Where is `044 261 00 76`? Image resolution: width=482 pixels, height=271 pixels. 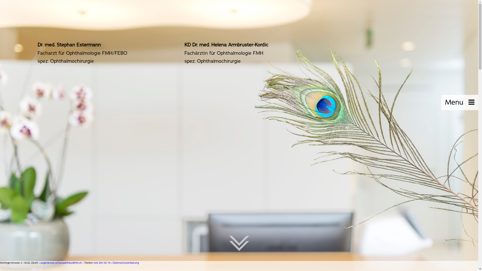
044 261 00 76 is located at coordinates (102, 263).